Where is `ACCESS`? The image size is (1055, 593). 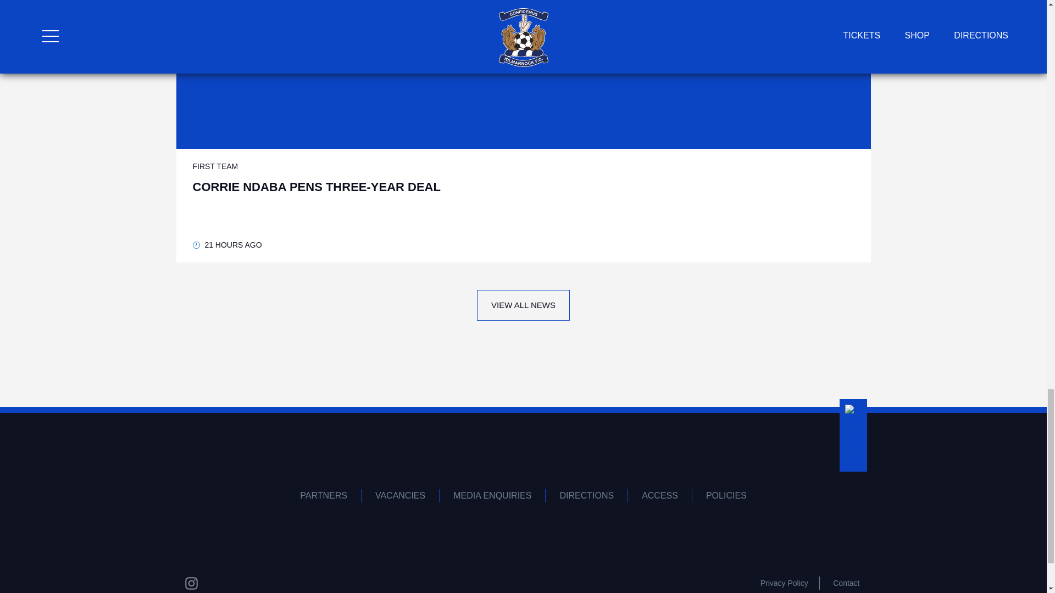 ACCESS is located at coordinates (659, 495).